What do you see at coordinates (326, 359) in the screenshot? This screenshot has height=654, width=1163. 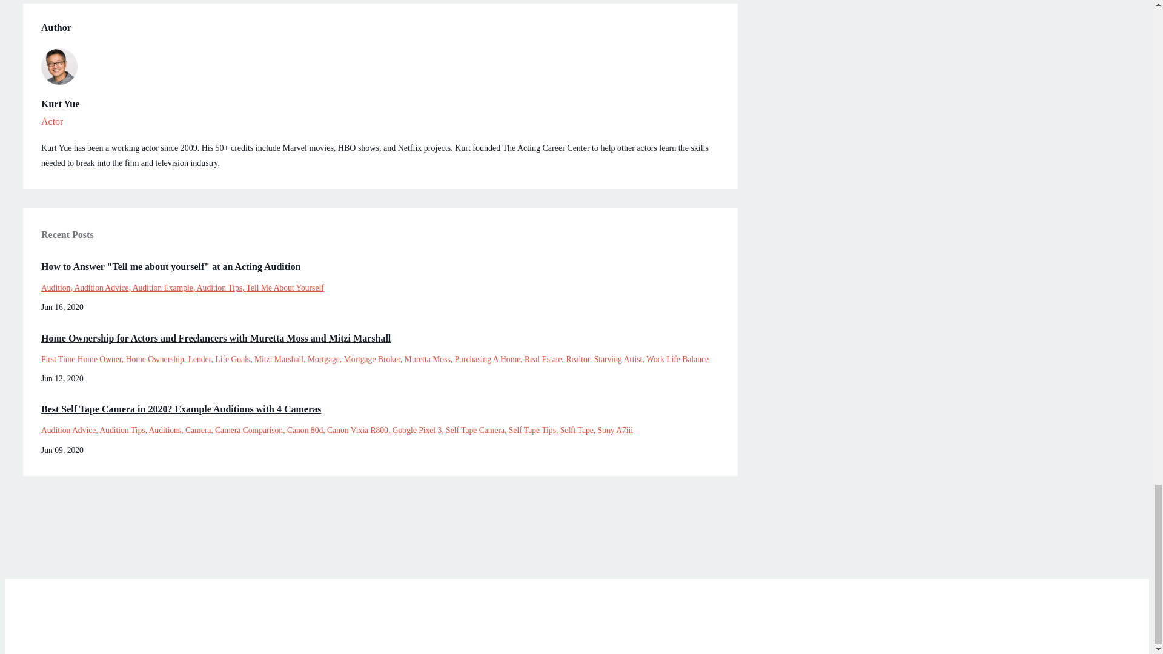 I see `Mortgage` at bounding box center [326, 359].